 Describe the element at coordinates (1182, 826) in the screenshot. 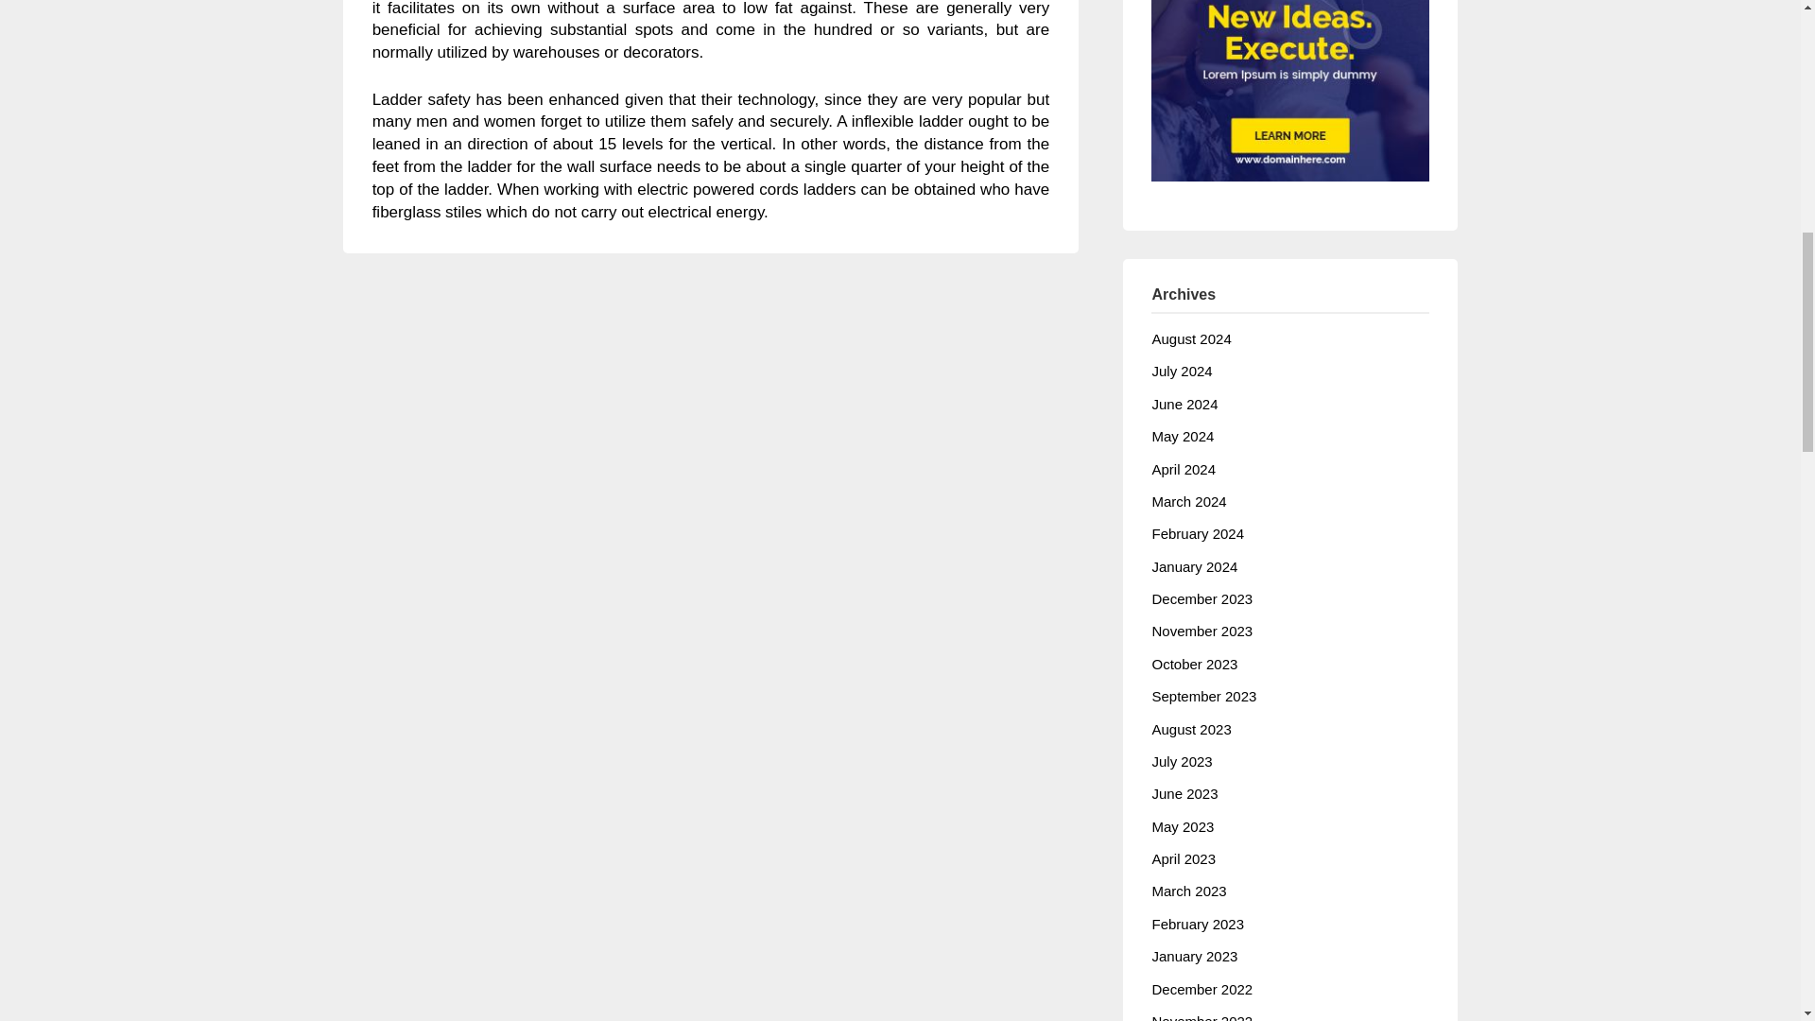

I see `May 2023` at that location.